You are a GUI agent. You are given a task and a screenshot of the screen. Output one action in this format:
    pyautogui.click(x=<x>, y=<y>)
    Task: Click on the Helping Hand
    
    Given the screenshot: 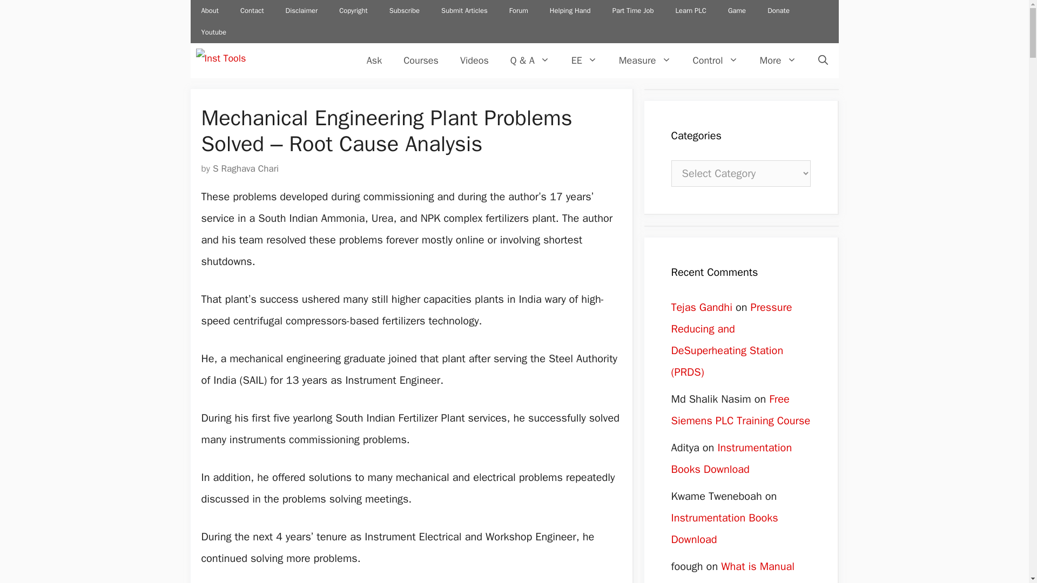 What is the action you would take?
    pyautogui.click(x=570, y=11)
    